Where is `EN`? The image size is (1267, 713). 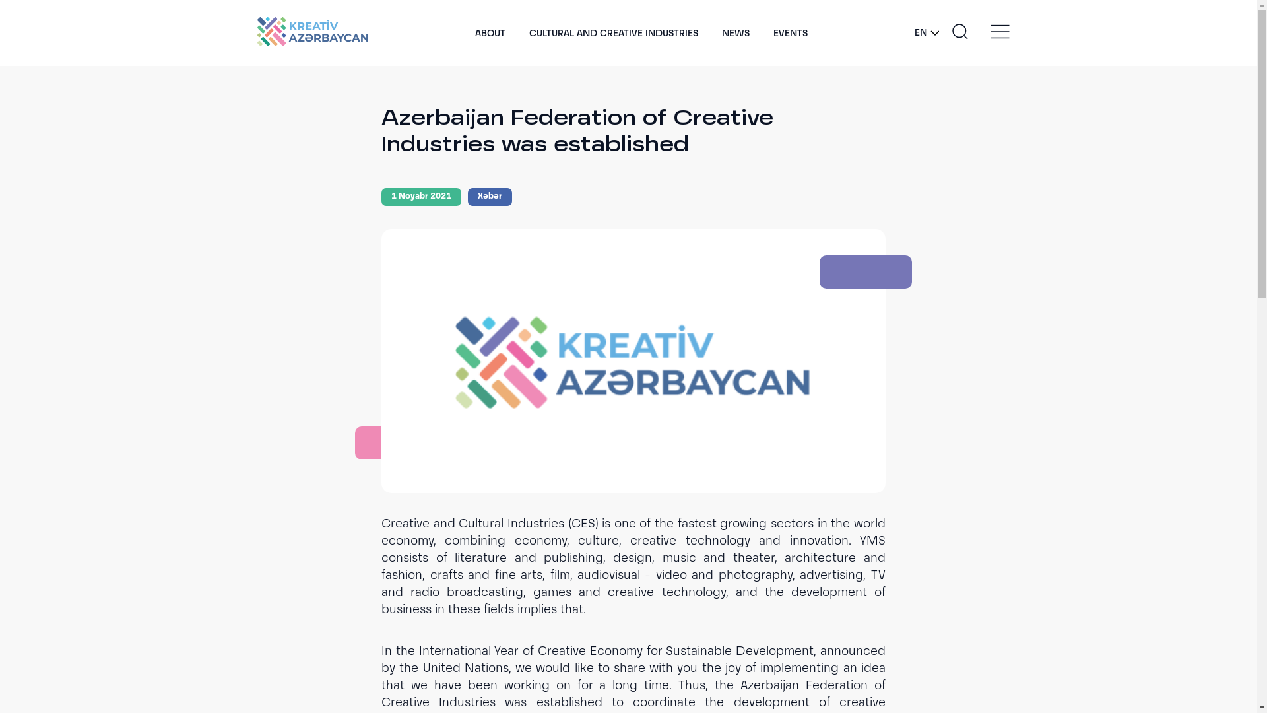 EN is located at coordinates (926, 33).